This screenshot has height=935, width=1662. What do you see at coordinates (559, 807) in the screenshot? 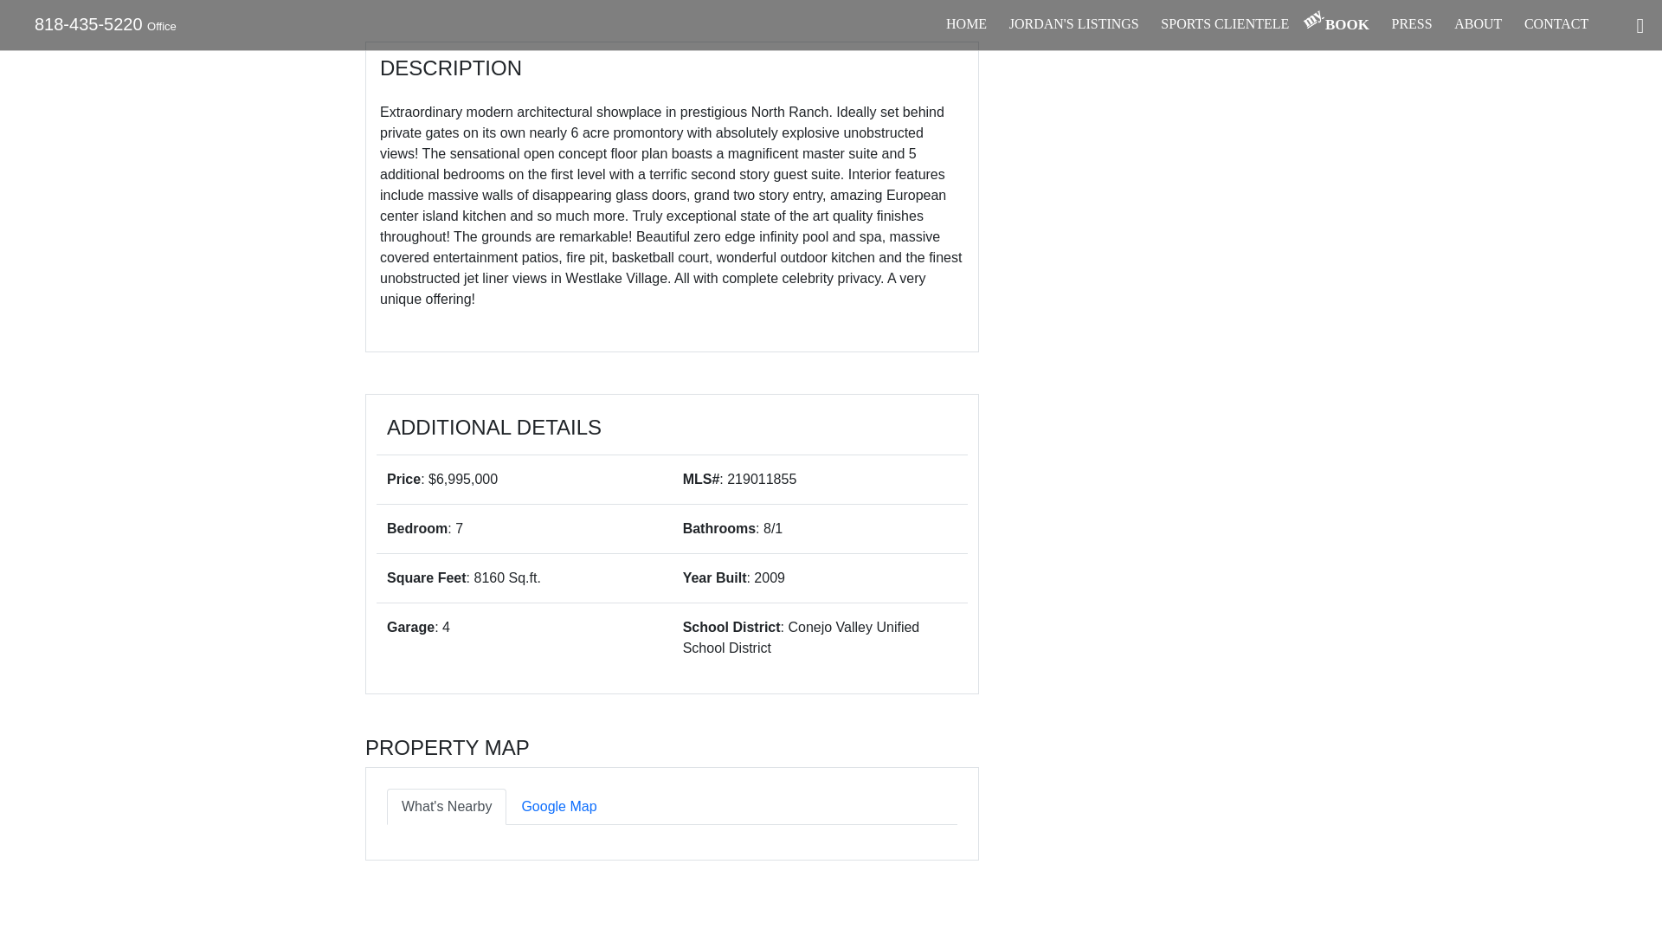
I see `Google Map` at bounding box center [559, 807].